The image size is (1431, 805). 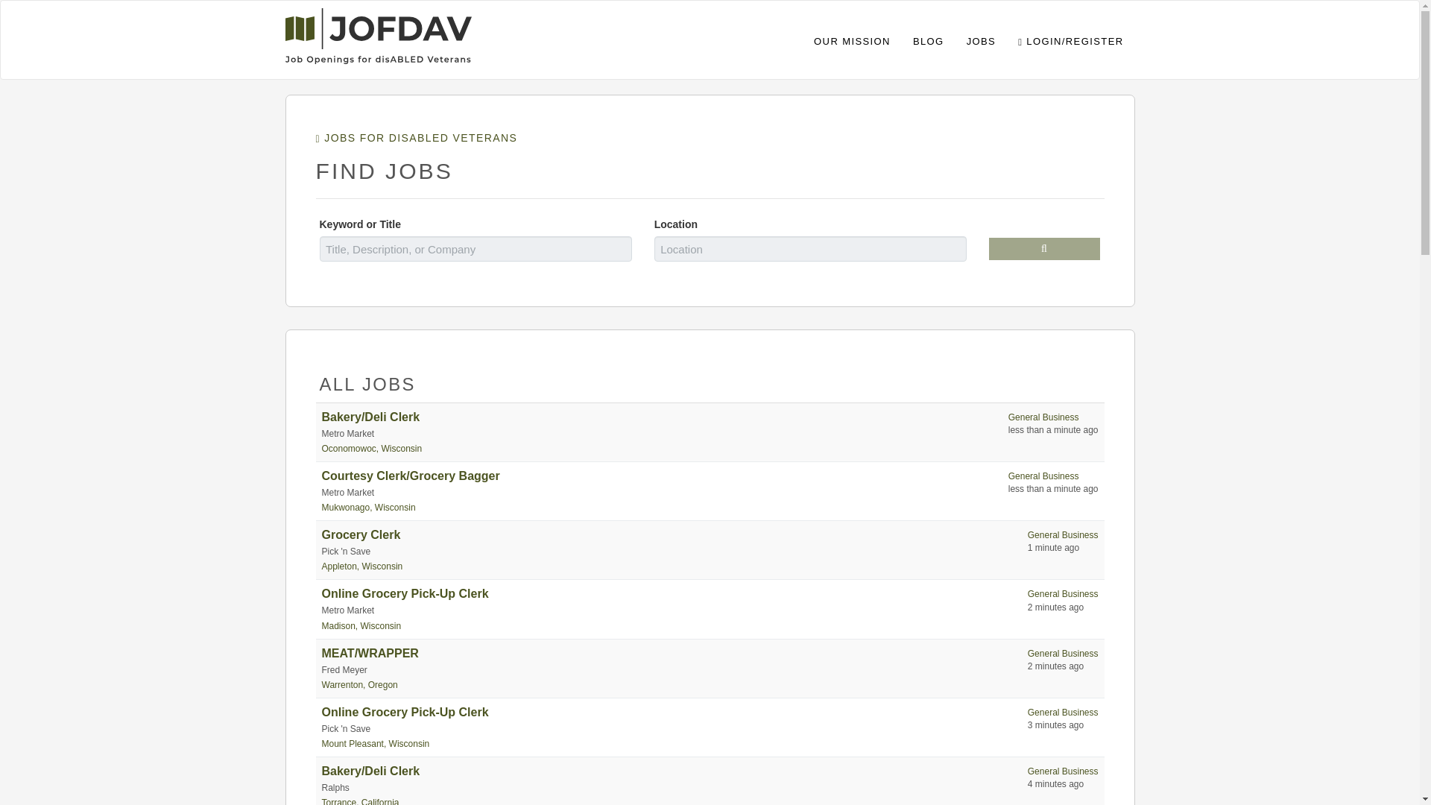 I want to click on Oconomowoc, Wisconsin, so click(x=372, y=449).